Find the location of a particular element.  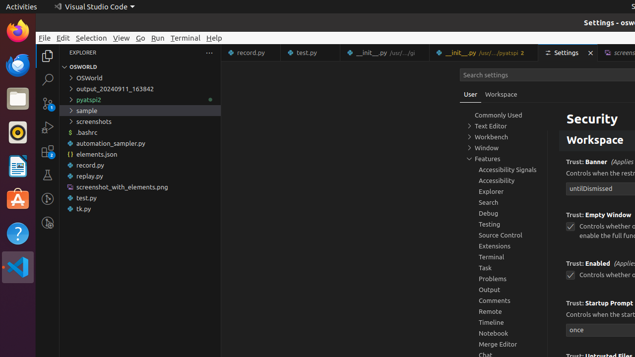

Notebook, group is located at coordinates (504, 333).